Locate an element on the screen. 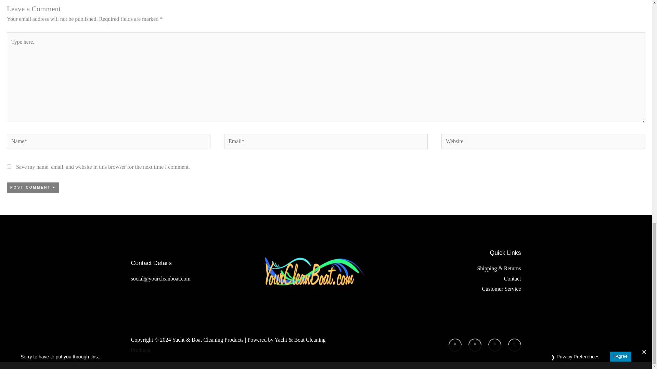 The image size is (657, 369). yes is located at coordinates (9, 166).